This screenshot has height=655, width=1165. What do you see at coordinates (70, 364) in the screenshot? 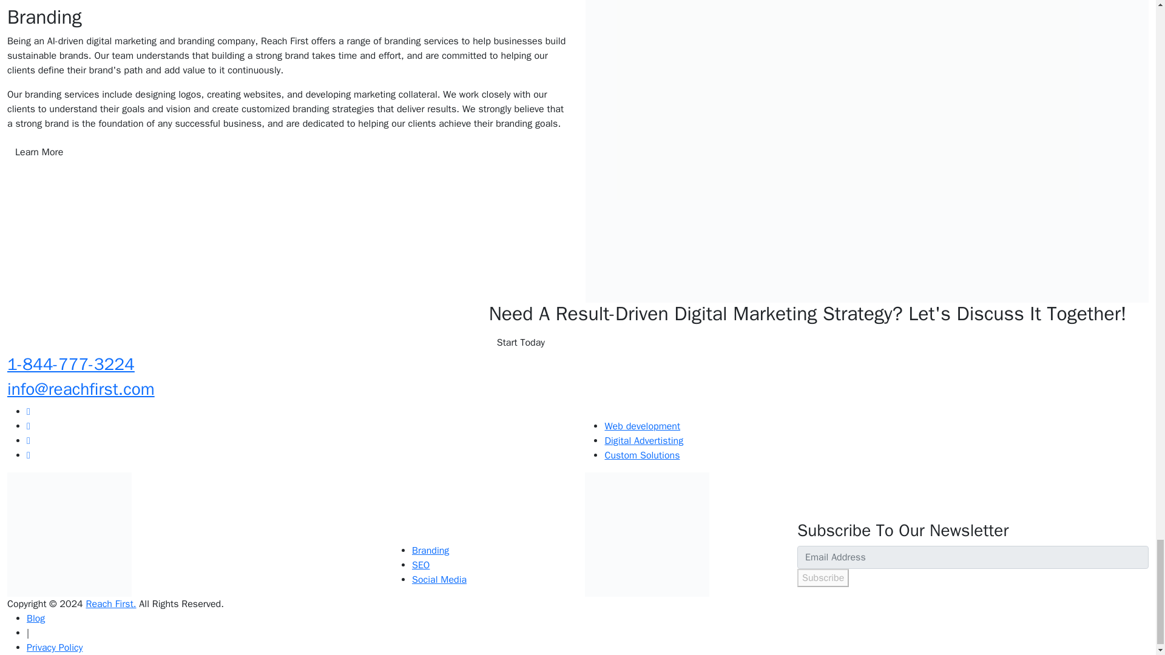
I see `1-844-777-3224` at bounding box center [70, 364].